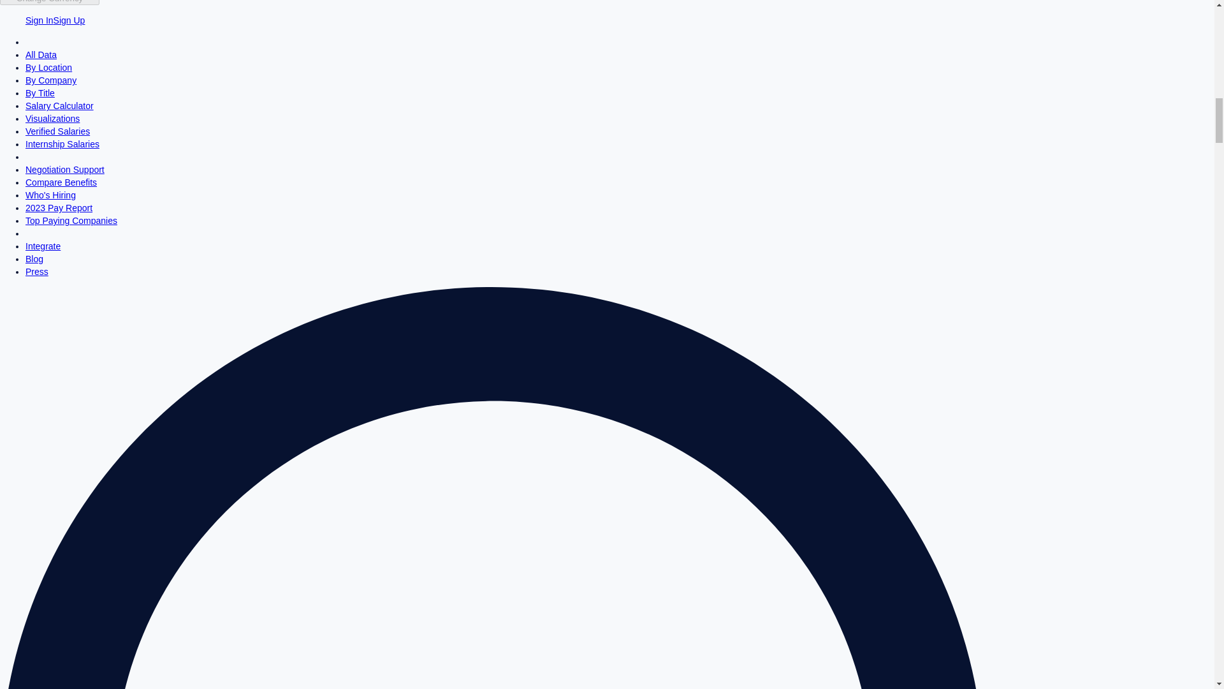 The height and width of the screenshot is (689, 1224). What do you see at coordinates (59, 207) in the screenshot?
I see `2023 Pay Report` at bounding box center [59, 207].